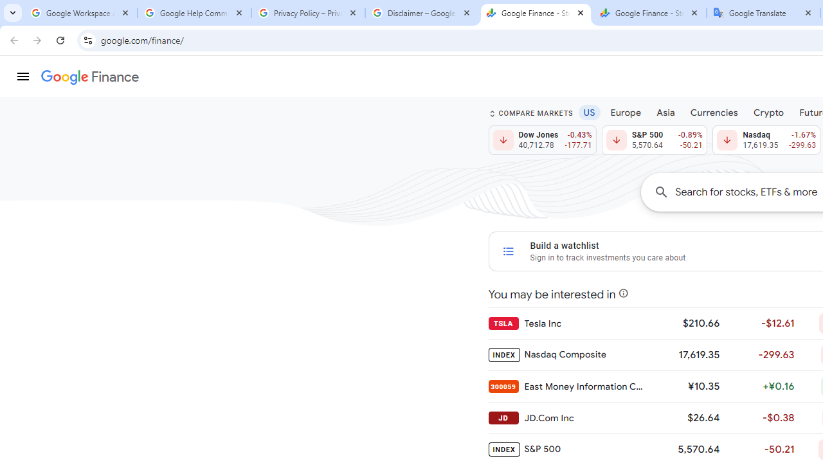 Image resolution: width=823 pixels, height=463 pixels. Describe the element at coordinates (327, 165) in the screenshot. I see `Shared with Me` at that location.